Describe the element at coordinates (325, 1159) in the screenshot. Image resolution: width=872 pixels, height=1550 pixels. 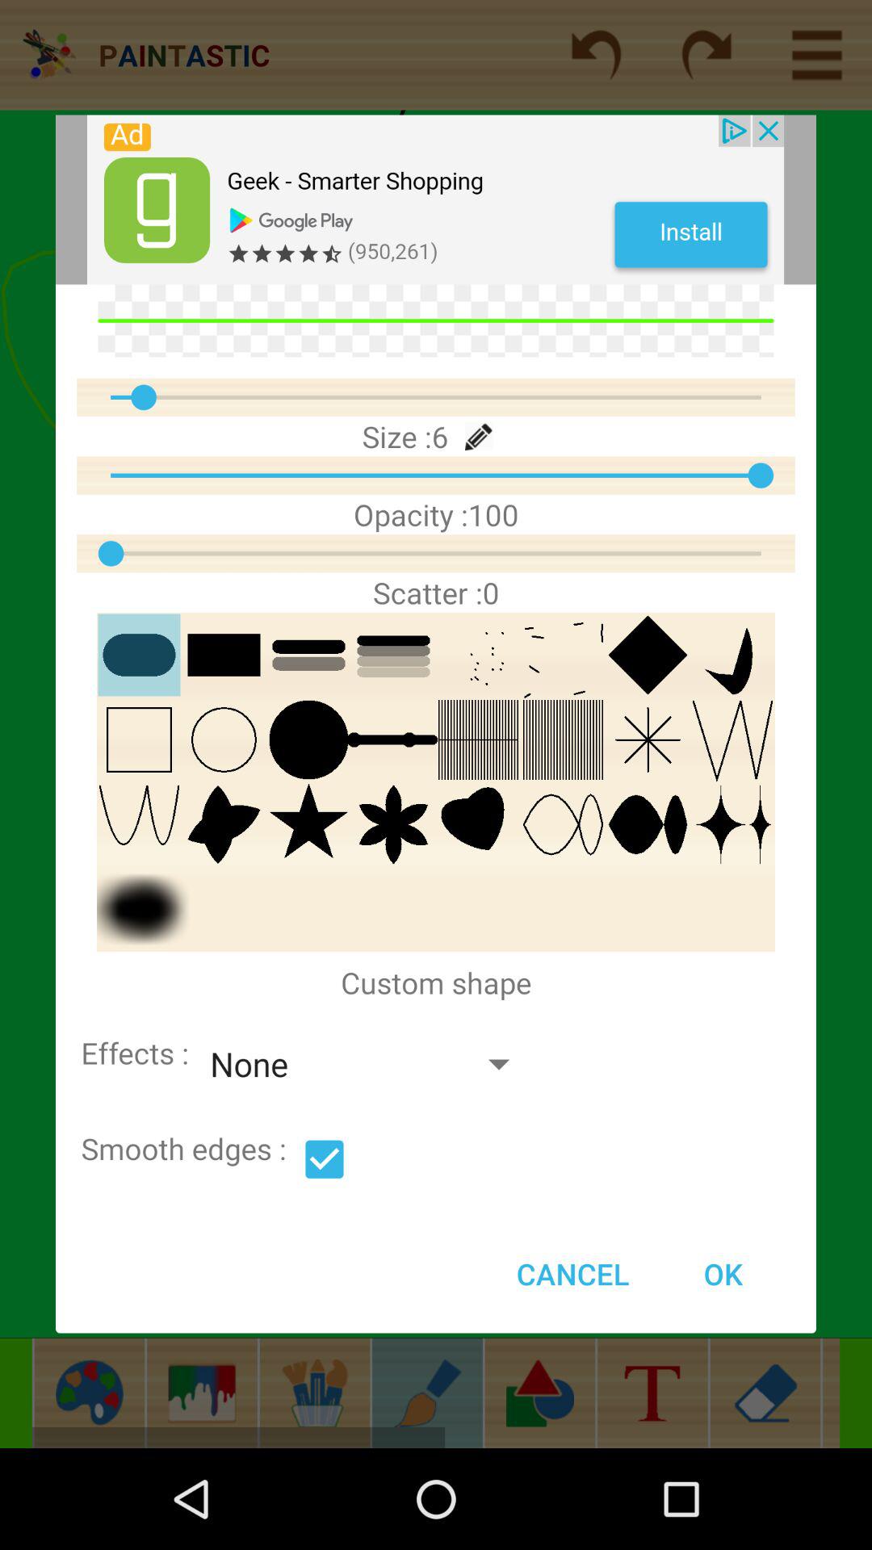
I see `select option` at that location.